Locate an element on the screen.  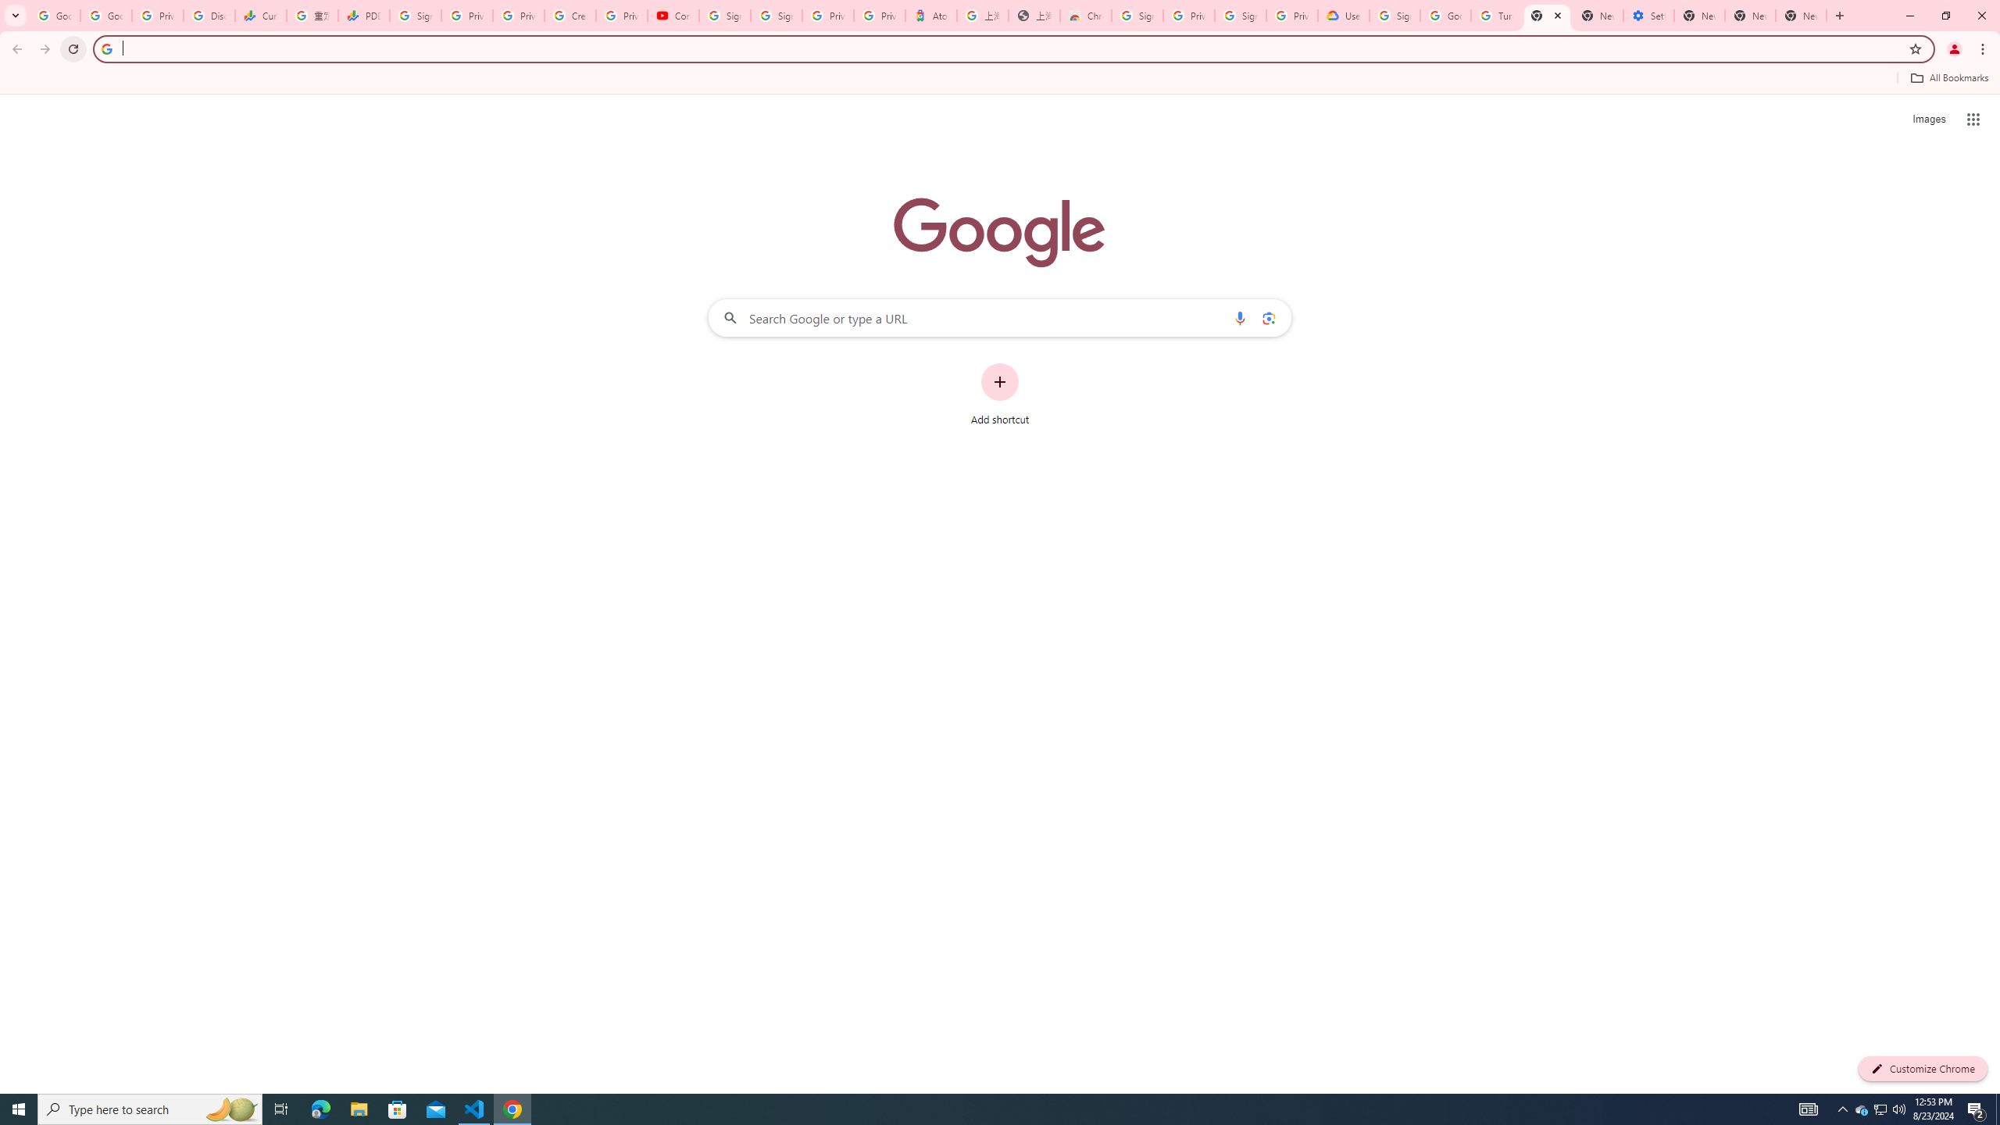
New Tab is located at coordinates (1801, 16).